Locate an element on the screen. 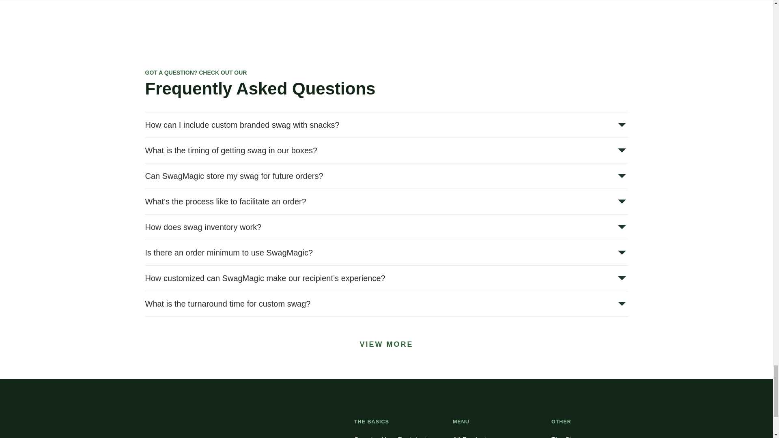  What is the turnaround time for custom swag? is located at coordinates (386, 303).